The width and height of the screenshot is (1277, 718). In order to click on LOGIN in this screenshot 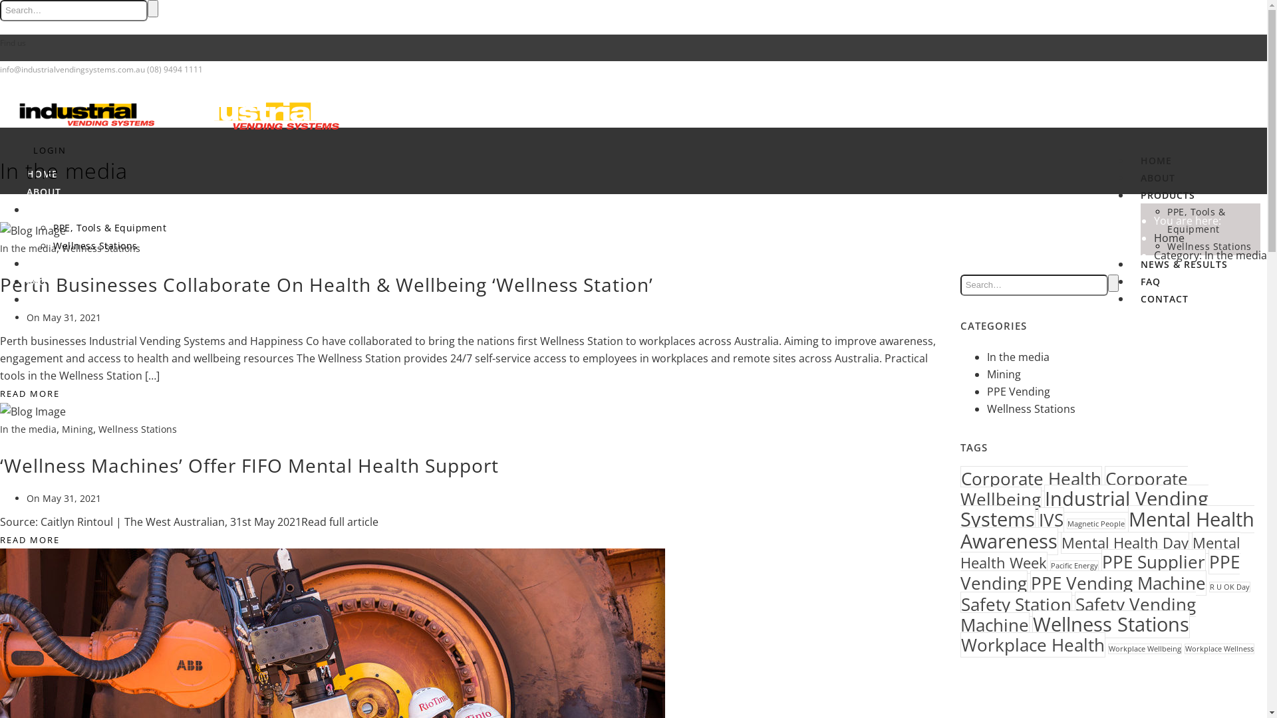, I will do `click(50, 150)`.